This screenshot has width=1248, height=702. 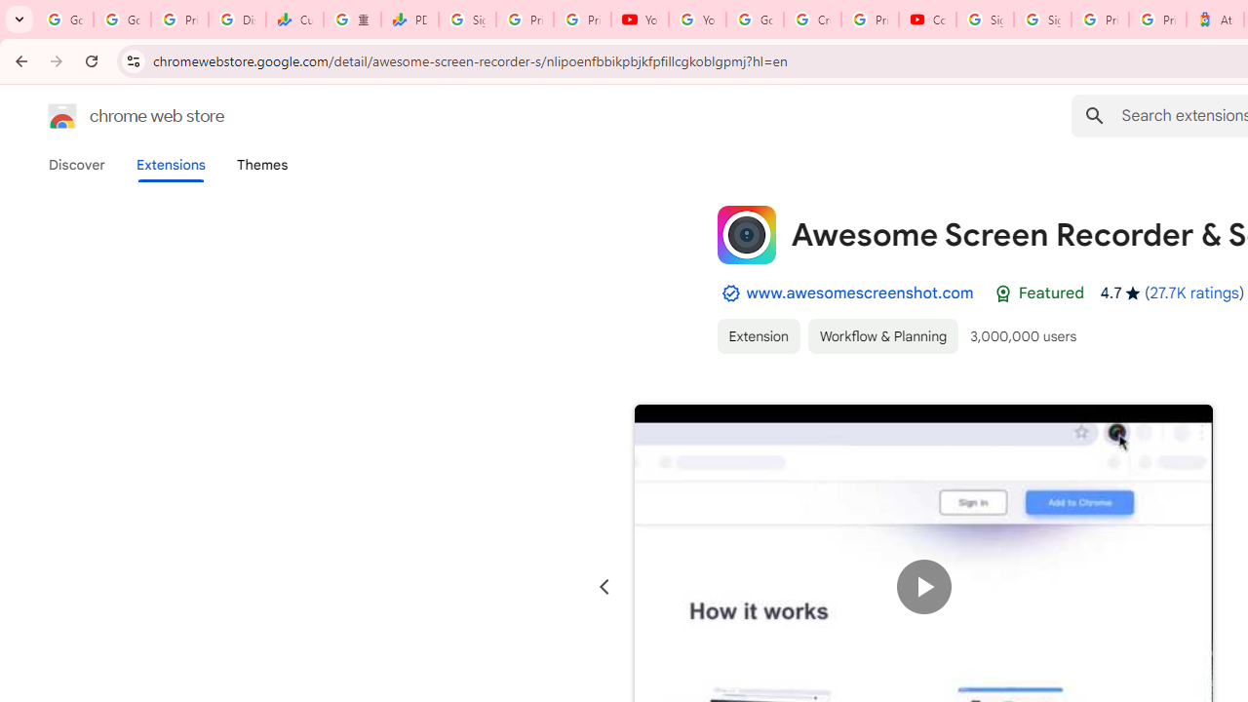 What do you see at coordinates (115, 115) in the screenshot?
I see `Chrome Web Store logo chrome web store` at bounding box center [115, 115].